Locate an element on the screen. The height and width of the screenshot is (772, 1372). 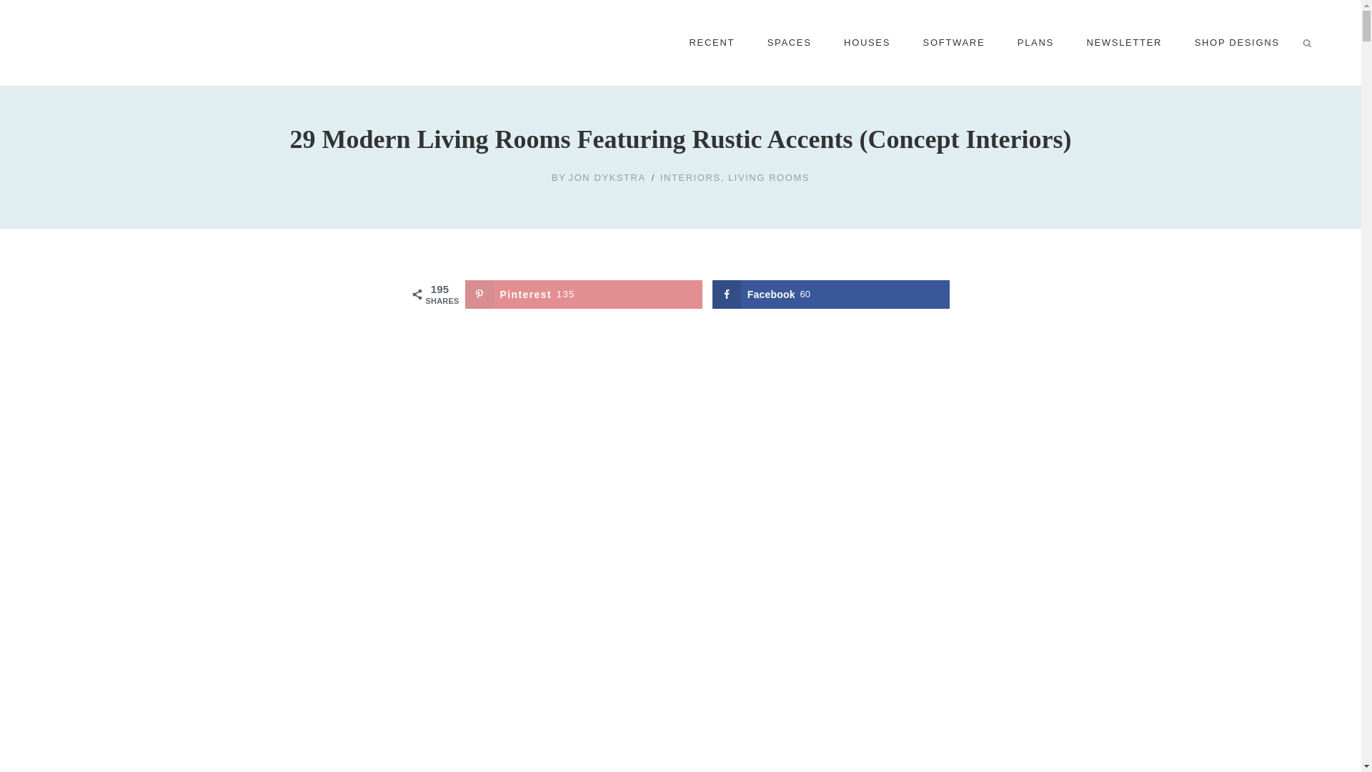
SPACES is located at coordinates (789, 43).